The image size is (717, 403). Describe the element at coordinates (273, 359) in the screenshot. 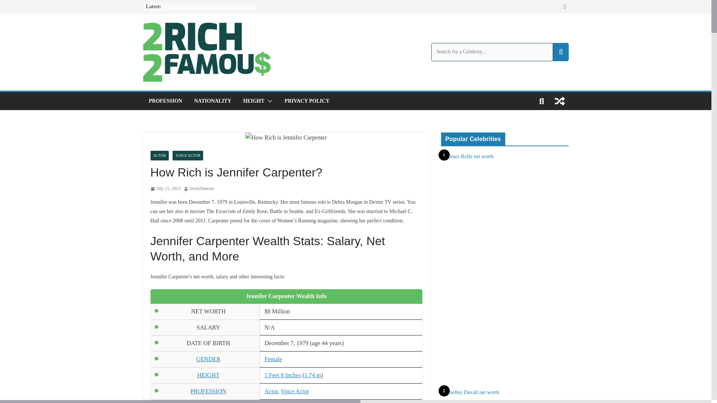

I see `Female` at that location.